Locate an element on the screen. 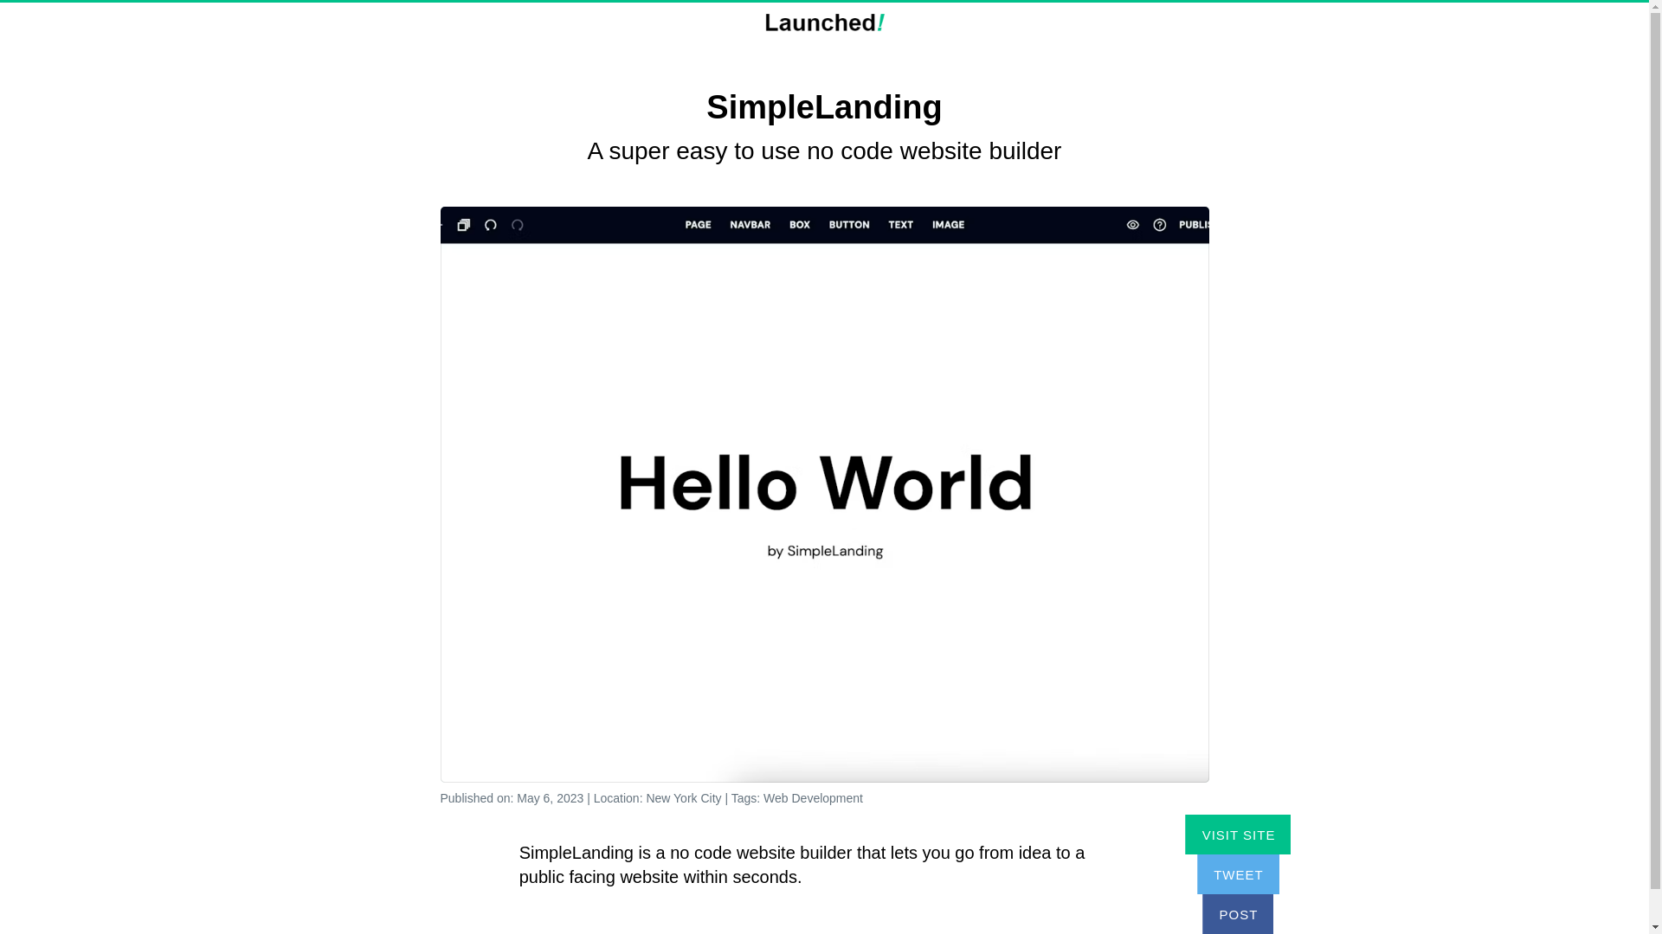 This screenshot has height=934, width=1662.  POST is located at coordinates (1237, 913).